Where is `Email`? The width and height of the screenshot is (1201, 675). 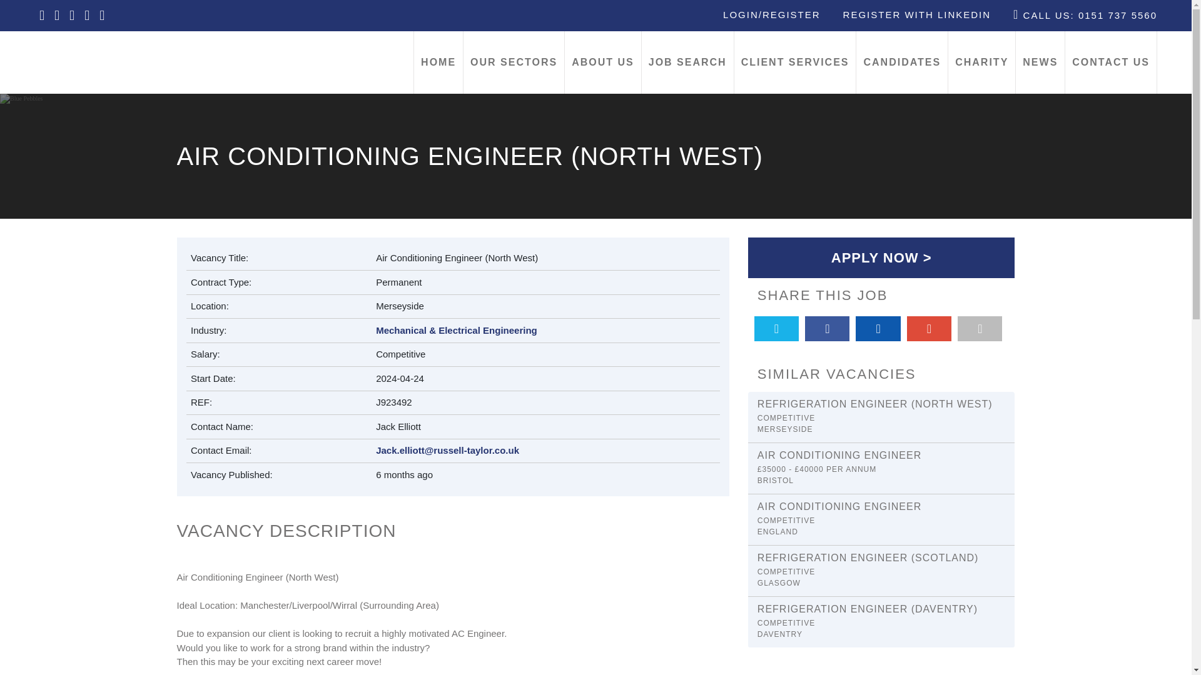
Email is located at coordinates (980, 329).